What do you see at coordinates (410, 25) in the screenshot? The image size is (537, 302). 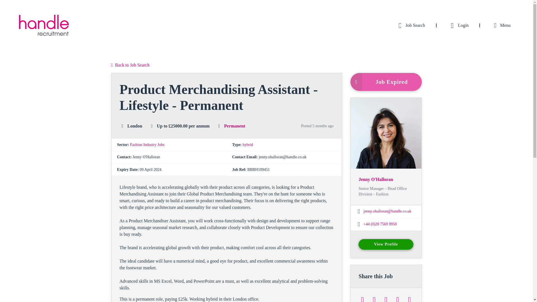 I see `Job Search` at bounding box center [410, 25].